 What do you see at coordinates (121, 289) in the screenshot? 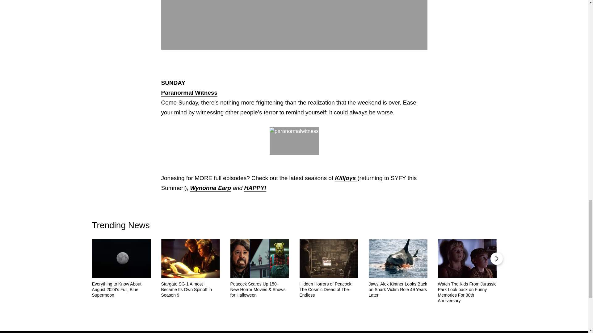
I see `Everything to Know About August 2024's Full, Blue Supermoon` at bounding box center [121, 289].